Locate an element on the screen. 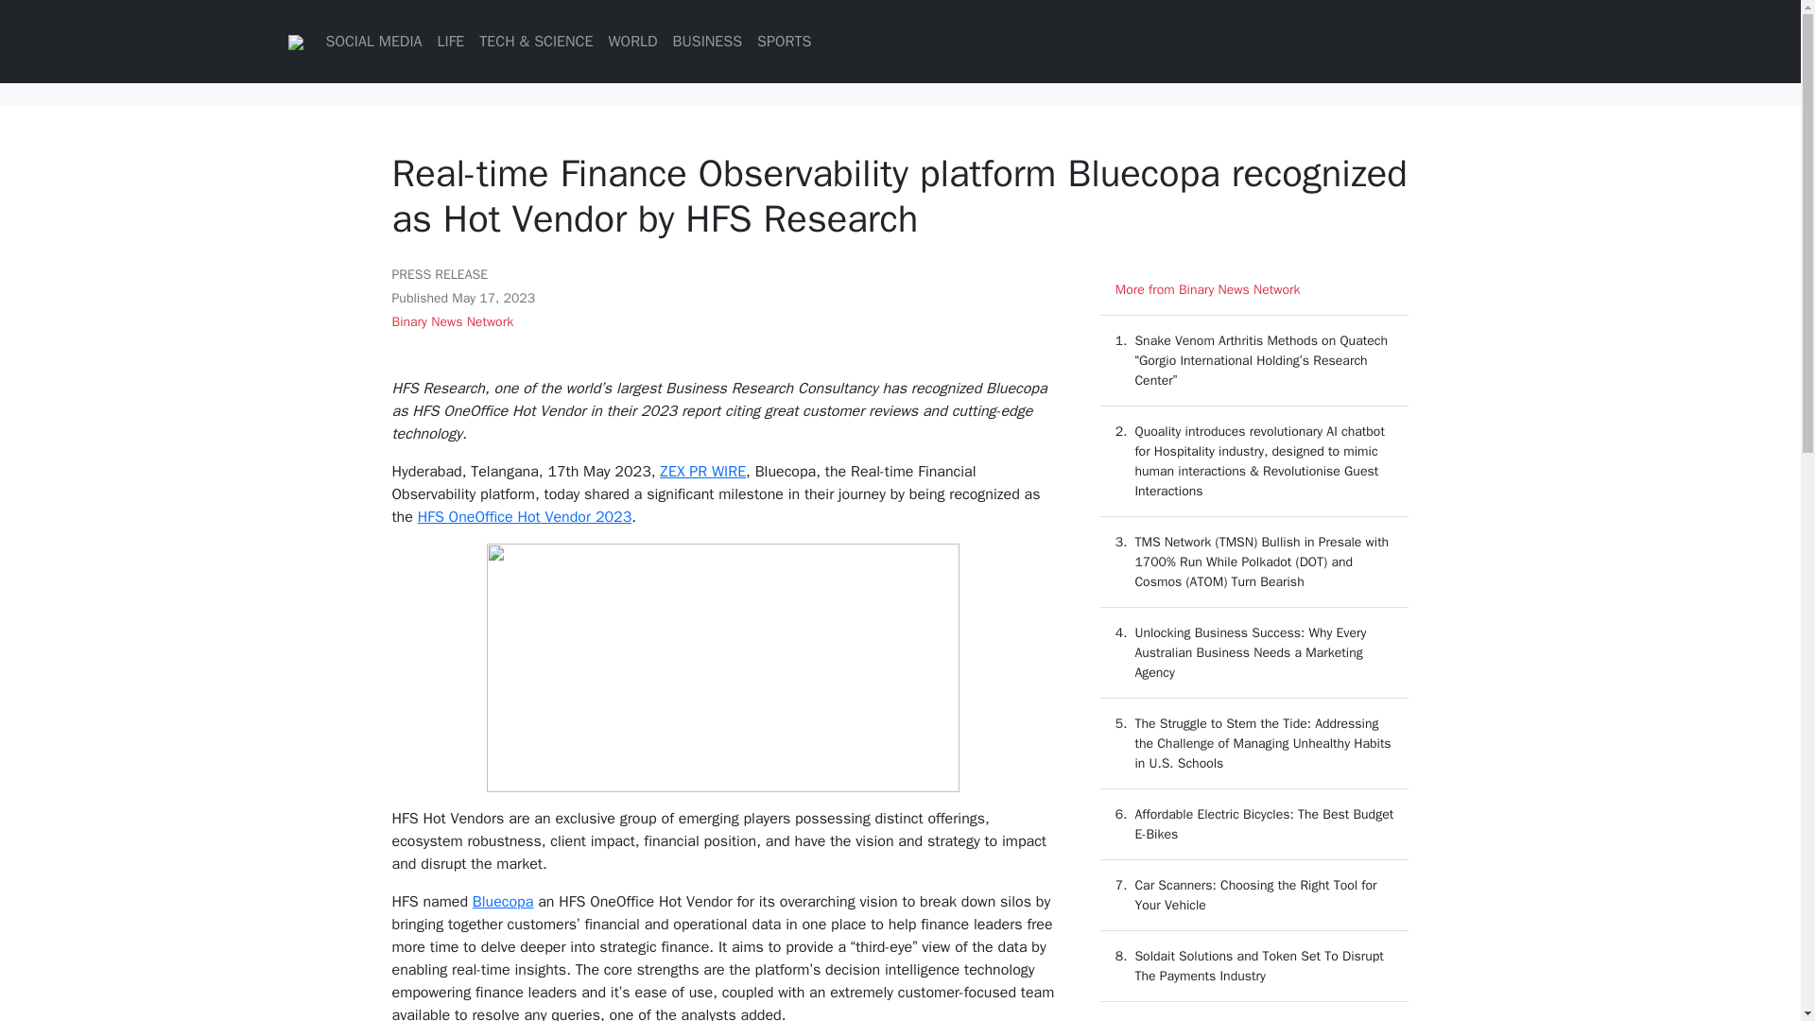 The width and height of the screenshot is (1815, 1021). LIFE is located at coordinates (450, 41).